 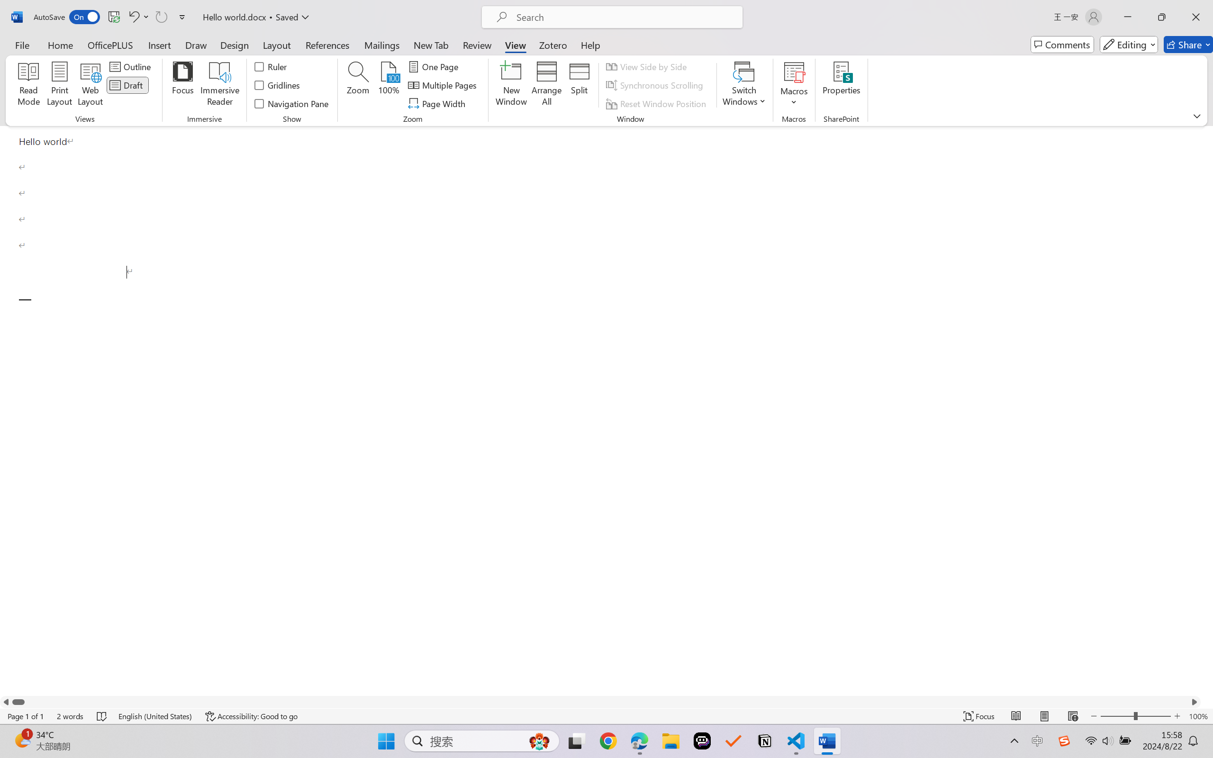 I want to click on One Page, so click(x=435, y=66).